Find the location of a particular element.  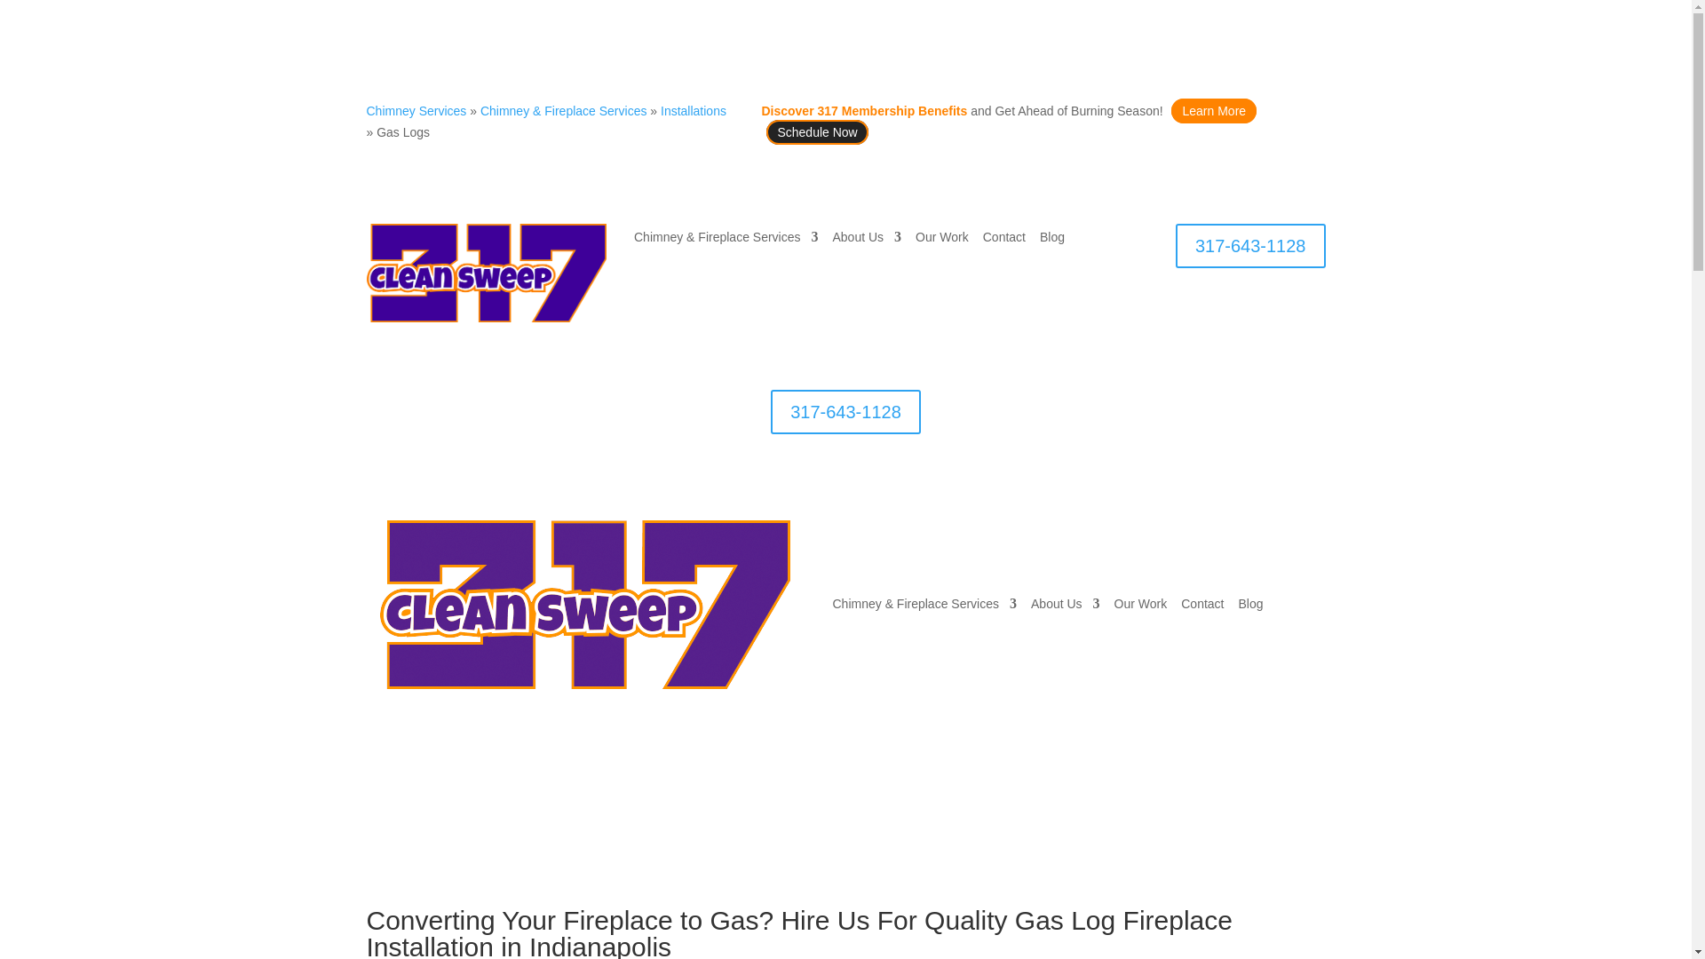

Chimney Services is located at coordinates (416, 110).